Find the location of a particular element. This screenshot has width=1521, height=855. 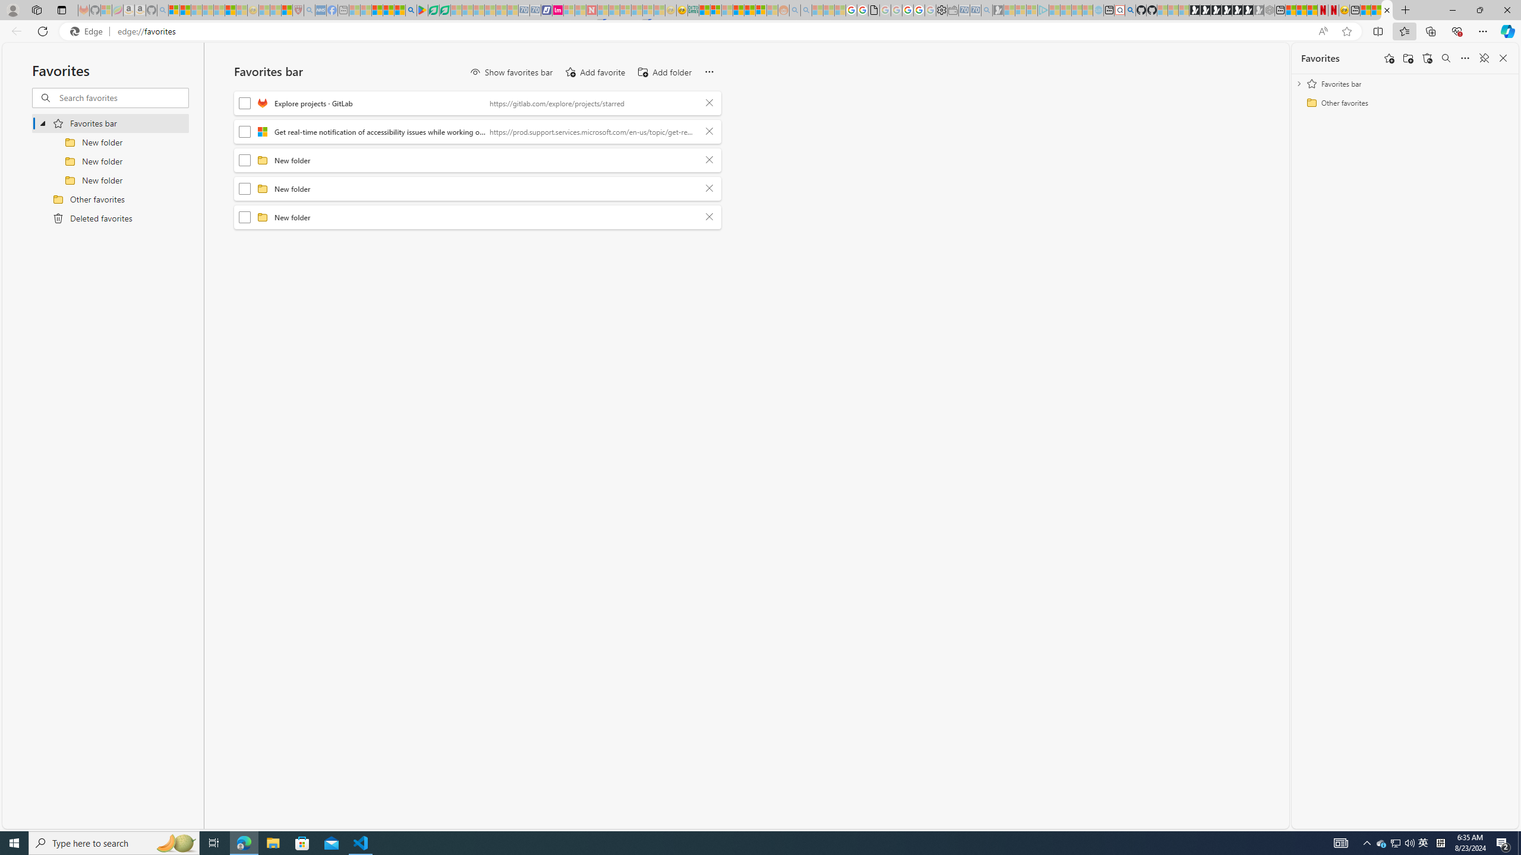

14 Common Myths Debunked By Scientific Facts - Sleeping is located at coordinates (614, 10).